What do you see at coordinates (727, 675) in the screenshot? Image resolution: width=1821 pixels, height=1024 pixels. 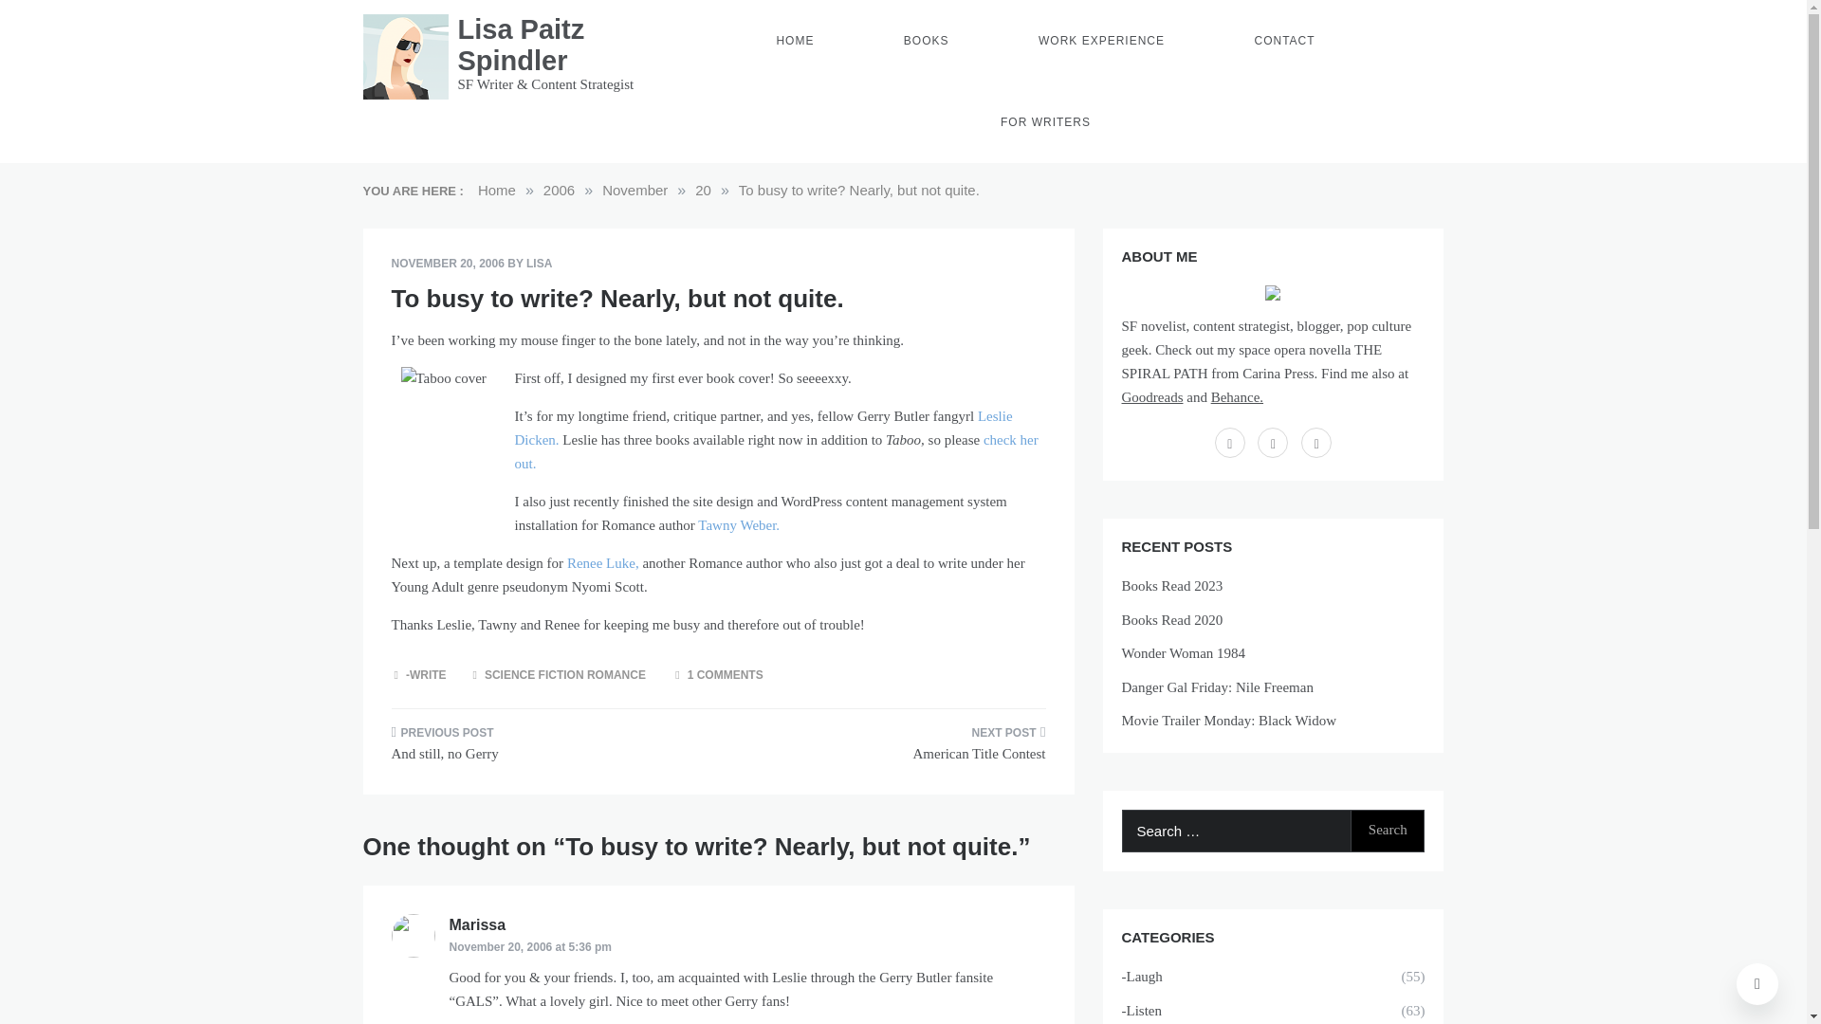 I see `1 COMMENTS` at bounding box center [727, 675].